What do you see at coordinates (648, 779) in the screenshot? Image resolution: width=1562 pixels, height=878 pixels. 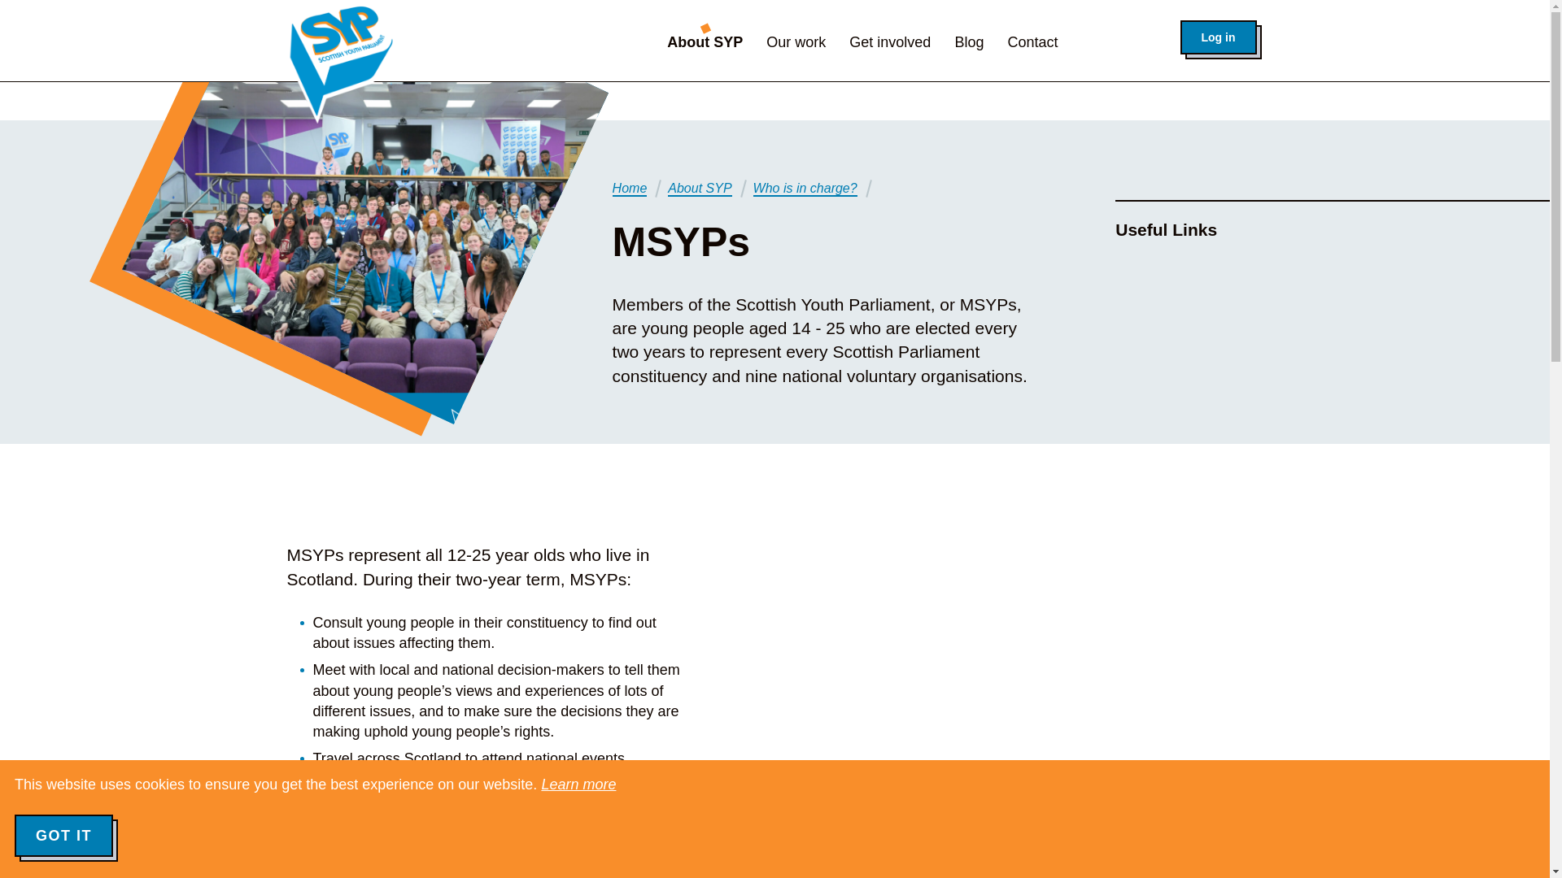 I see `policy` at bounding box center [648, 779].